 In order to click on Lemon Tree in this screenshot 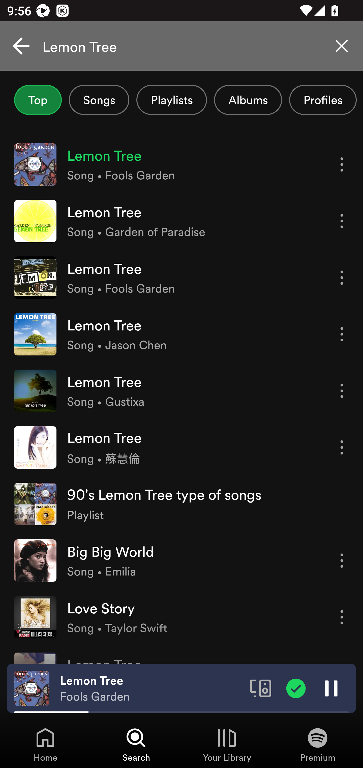, I will do `click(181, 46)`.